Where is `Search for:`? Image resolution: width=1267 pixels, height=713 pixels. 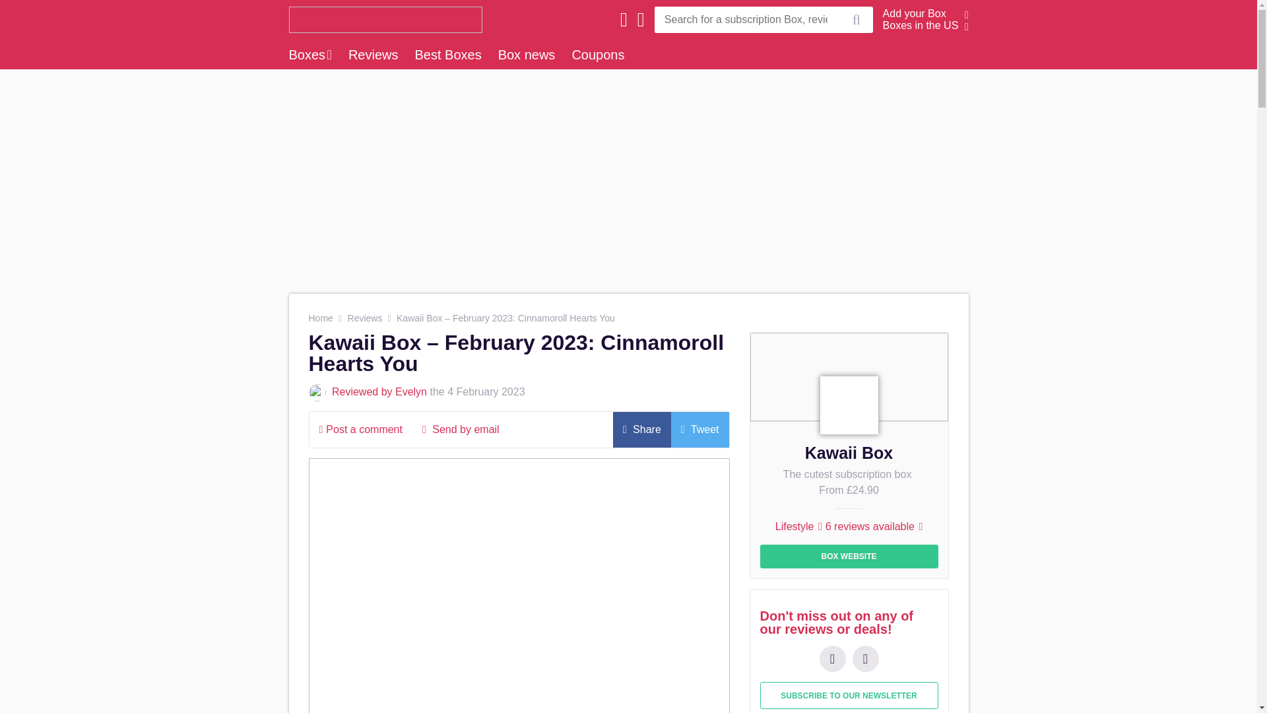 Search for: is located at coordinates (747, 19).